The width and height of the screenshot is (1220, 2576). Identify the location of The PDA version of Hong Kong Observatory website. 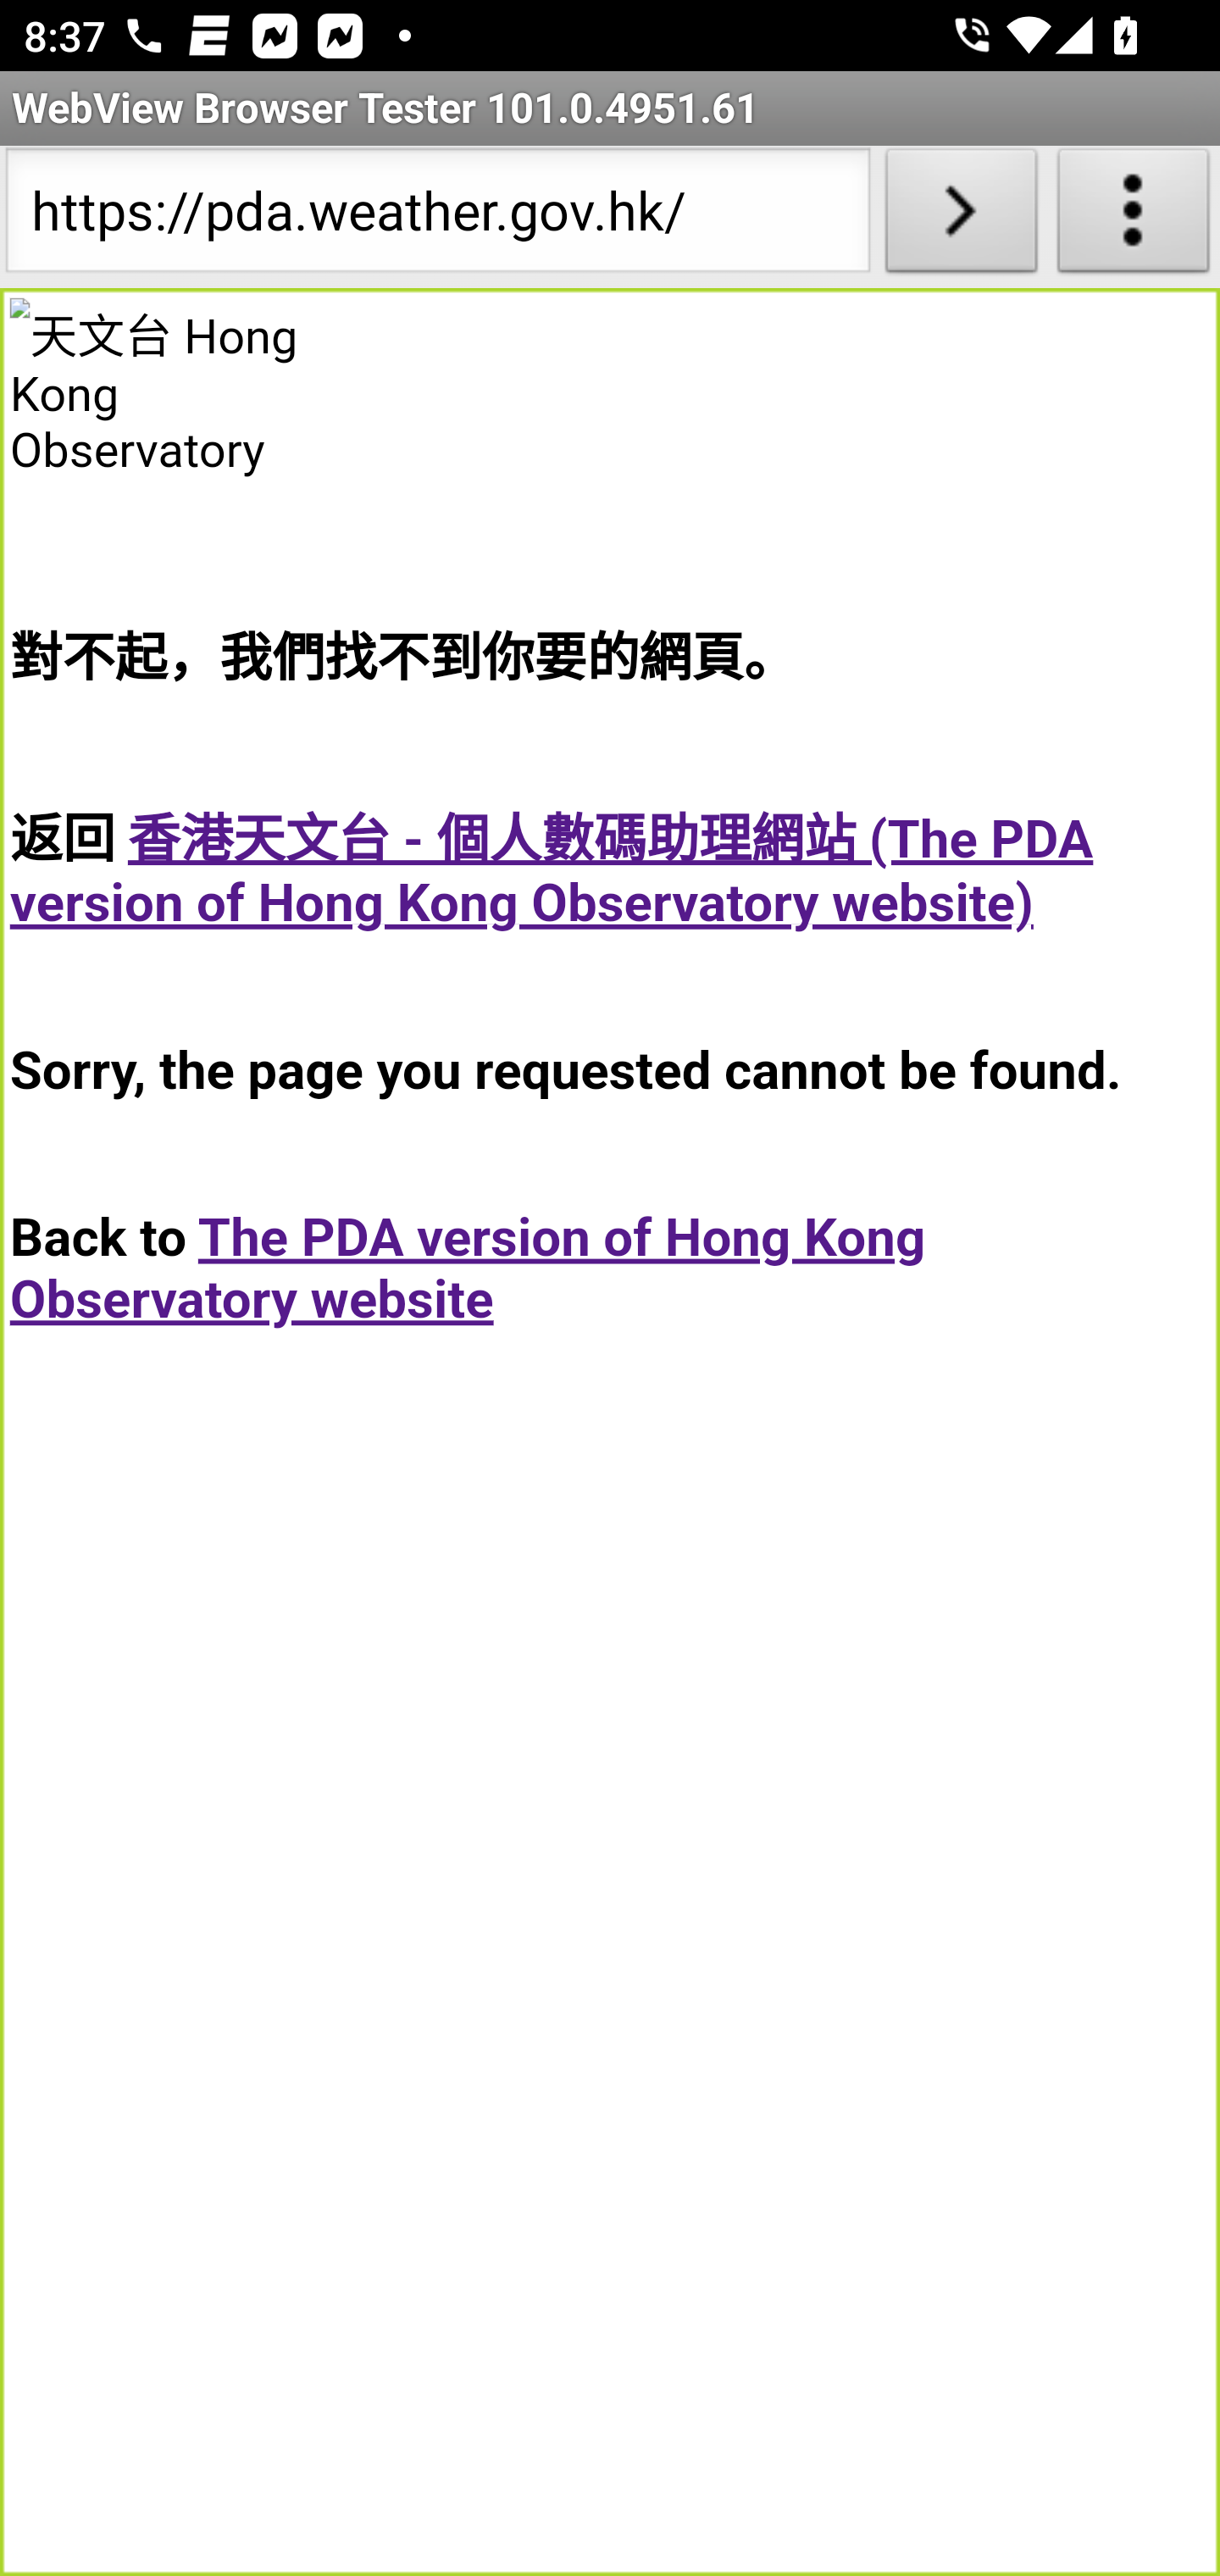
(468, 1268).